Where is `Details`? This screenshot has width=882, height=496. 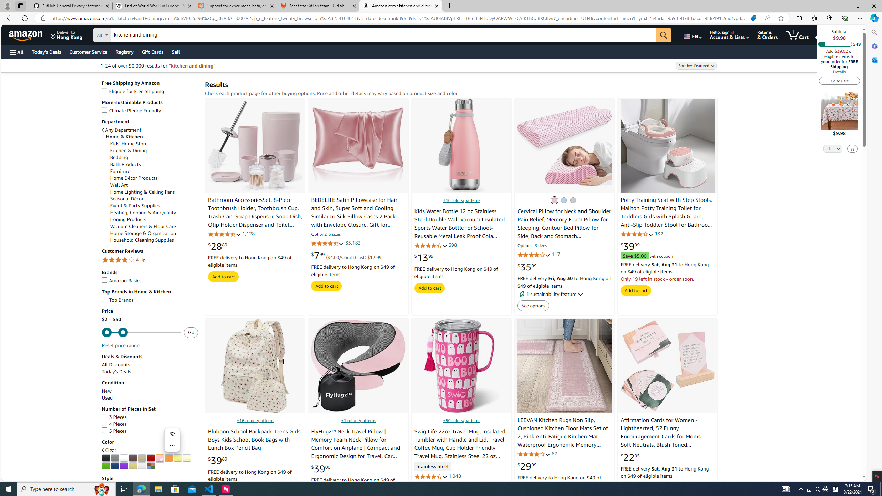
Details is located at coordinates (839, 72).